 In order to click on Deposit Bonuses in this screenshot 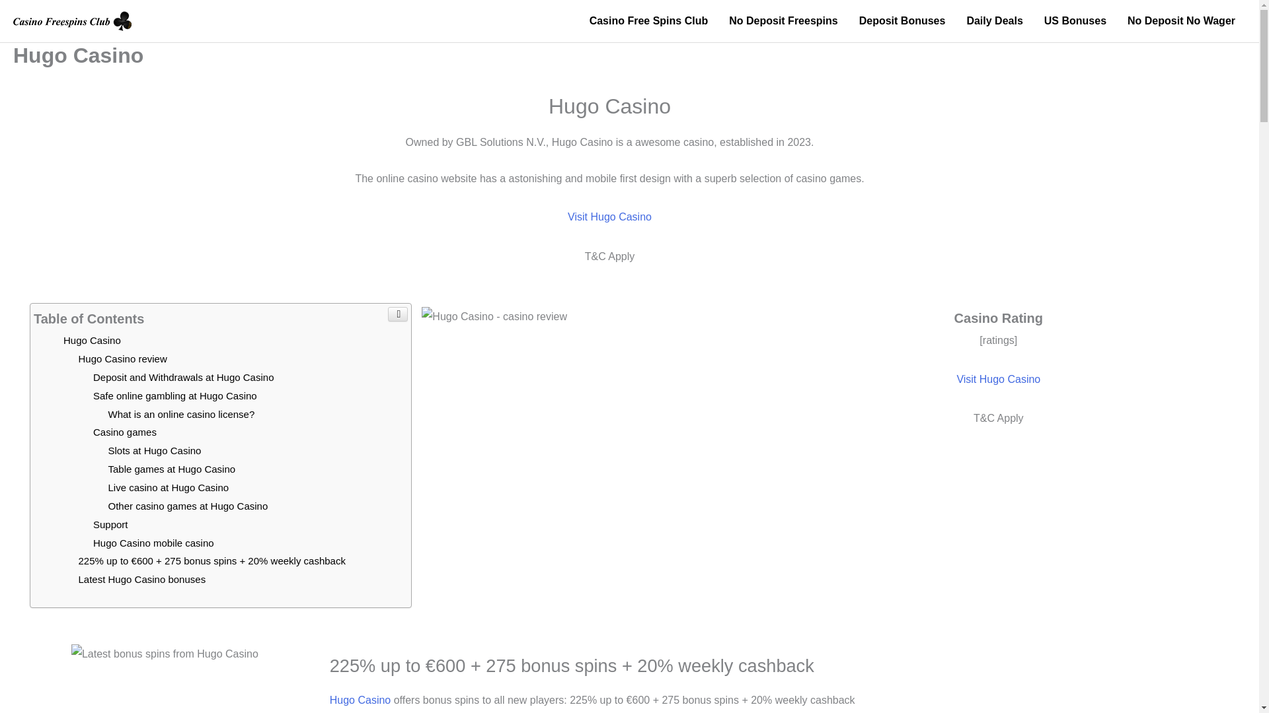, I will do `click(903, 21)`.